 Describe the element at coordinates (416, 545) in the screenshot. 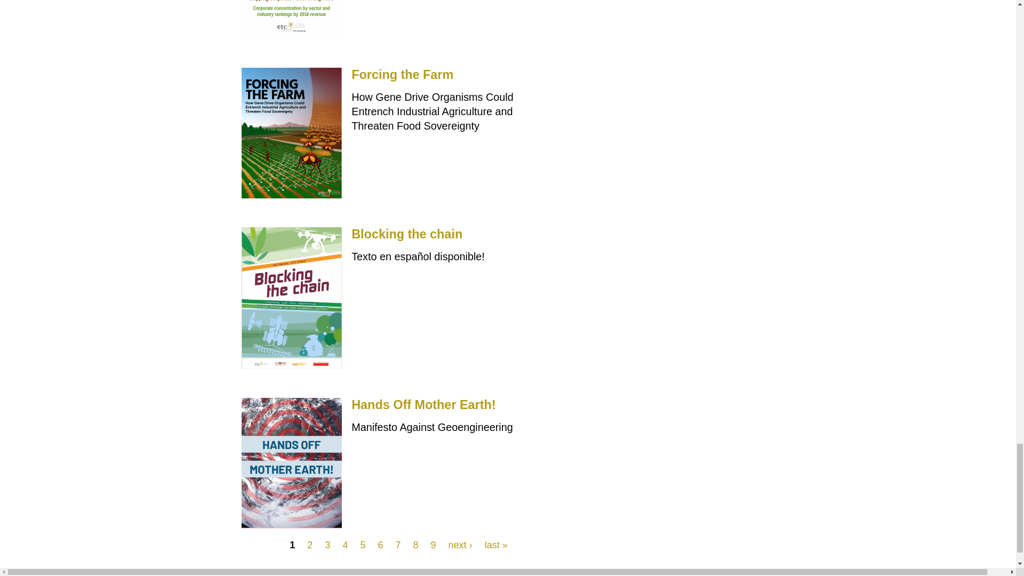

I see `Go to page 8` at that location.